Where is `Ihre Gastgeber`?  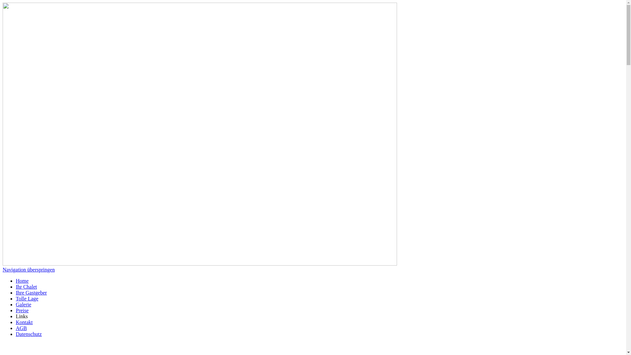
Ihre Gastgeber is located at coordinates (32, 293).